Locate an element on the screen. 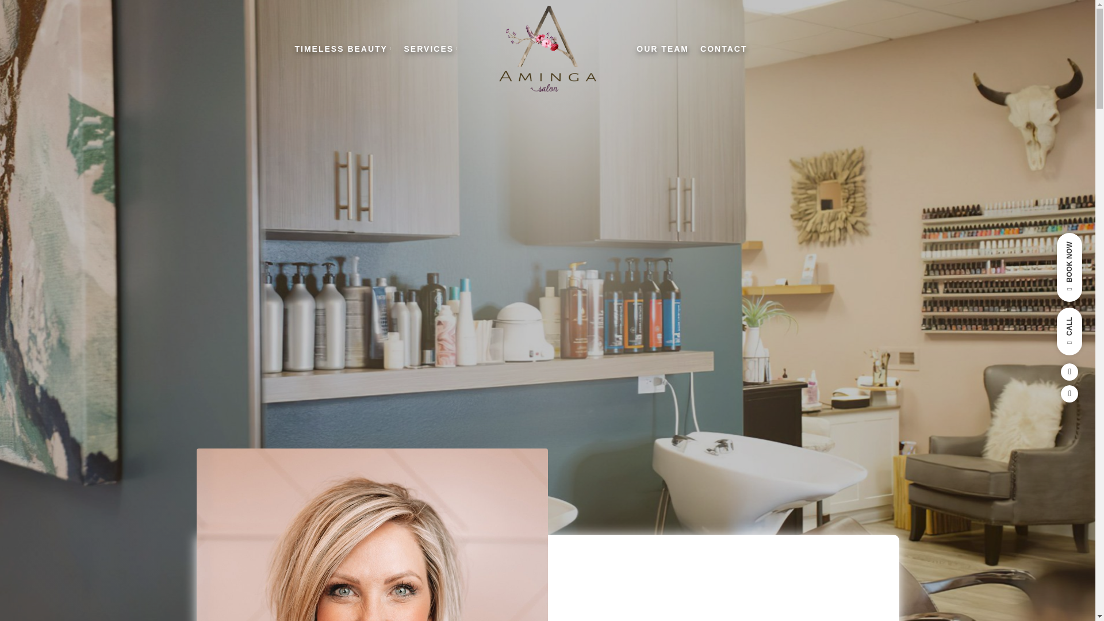  profile-welcome is located at coordinates (371, 535).